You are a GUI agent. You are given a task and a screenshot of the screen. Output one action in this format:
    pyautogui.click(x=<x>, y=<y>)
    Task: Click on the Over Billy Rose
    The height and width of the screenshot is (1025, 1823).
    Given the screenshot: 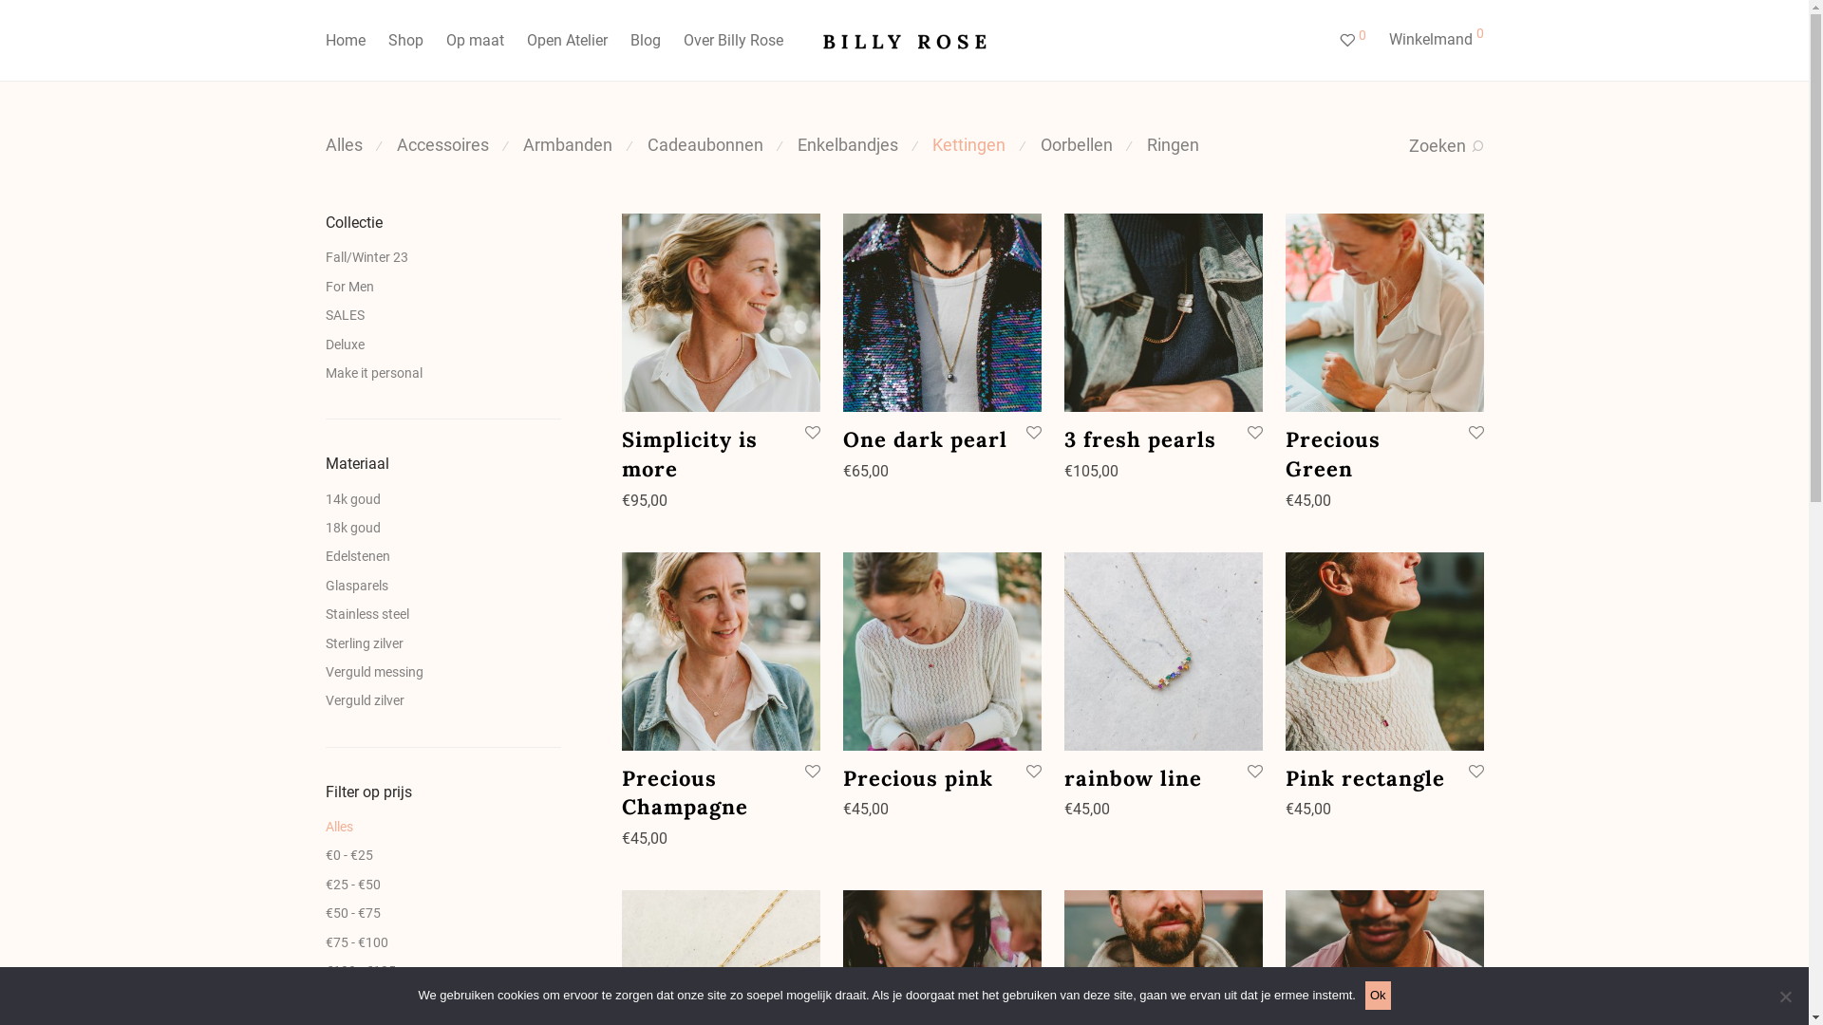 What is the action you would take?
    pyautogui.click(x=733, y=41)
    